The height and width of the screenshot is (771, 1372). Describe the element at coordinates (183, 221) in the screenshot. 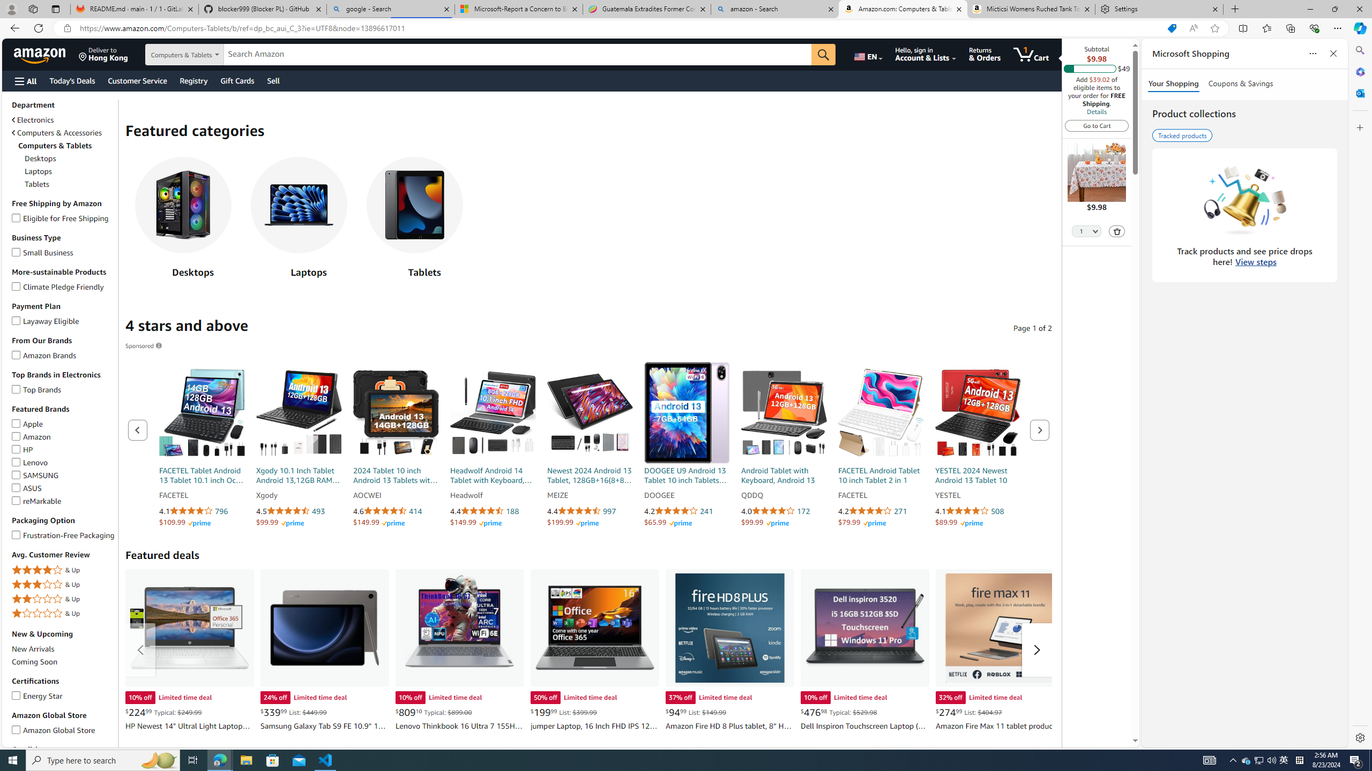

I see `Desktops` at that location.